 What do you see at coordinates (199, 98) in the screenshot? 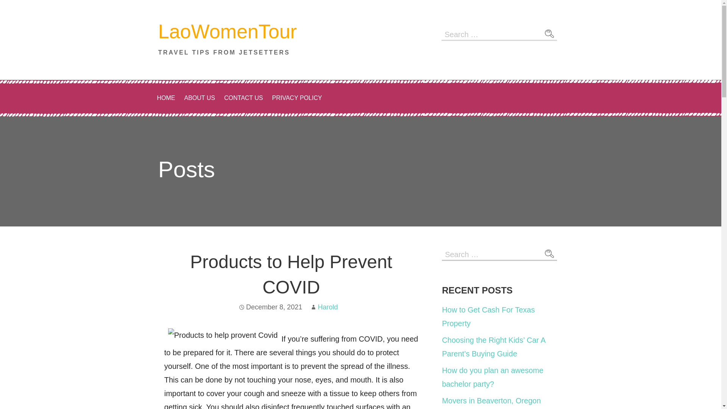
I see `ABOUT US` at bounding box center [199, 98].